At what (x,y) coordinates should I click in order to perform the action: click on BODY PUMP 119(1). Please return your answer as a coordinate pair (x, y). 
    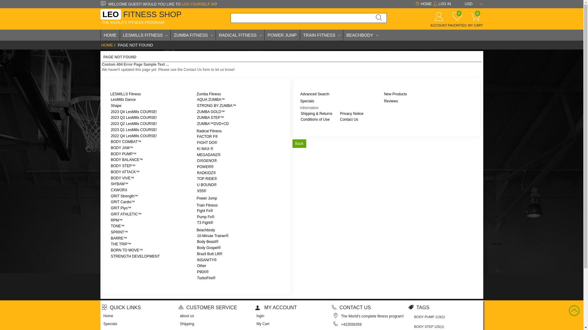
    Looking at the image, I should click on (430, 317).